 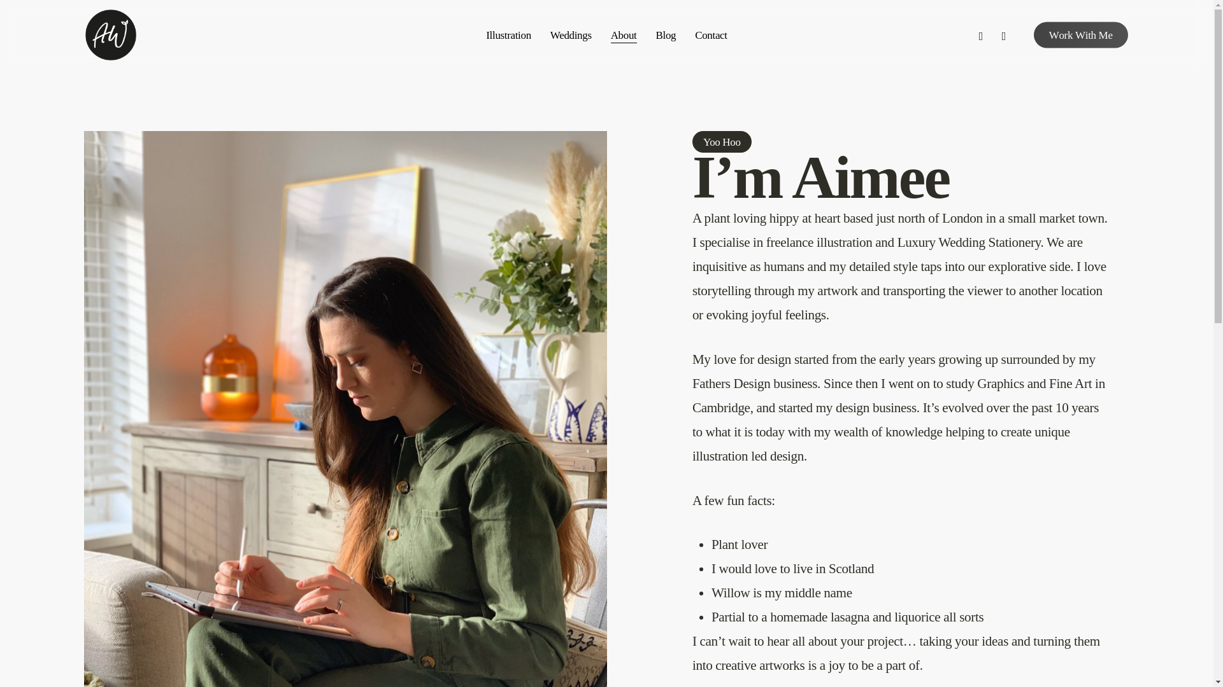 I want to click on instagram, so click(x=1003, y=34).